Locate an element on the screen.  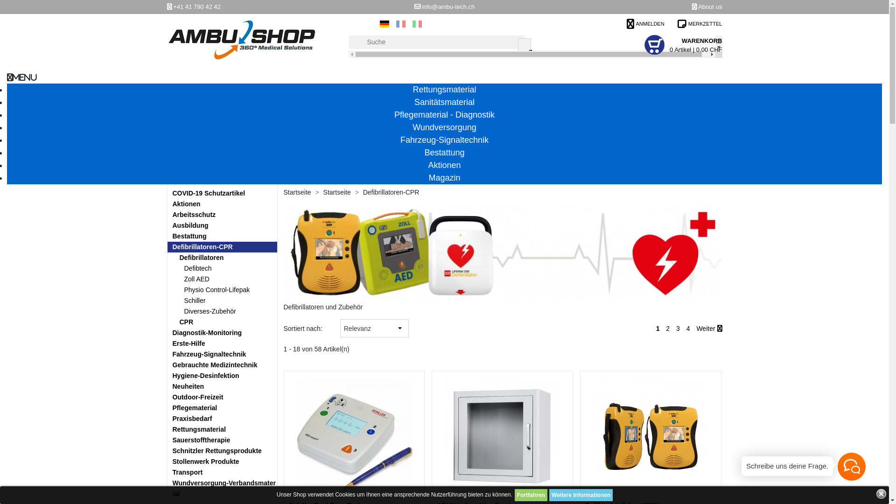
+41 41 790 42 42 is located at coordinates (197, 7).